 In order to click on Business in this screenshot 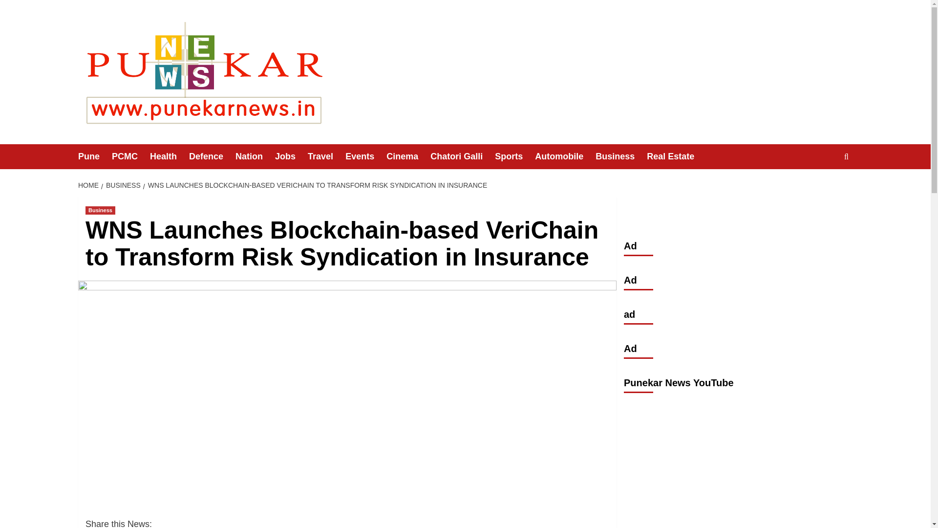, I will do `click(621, 156)`.